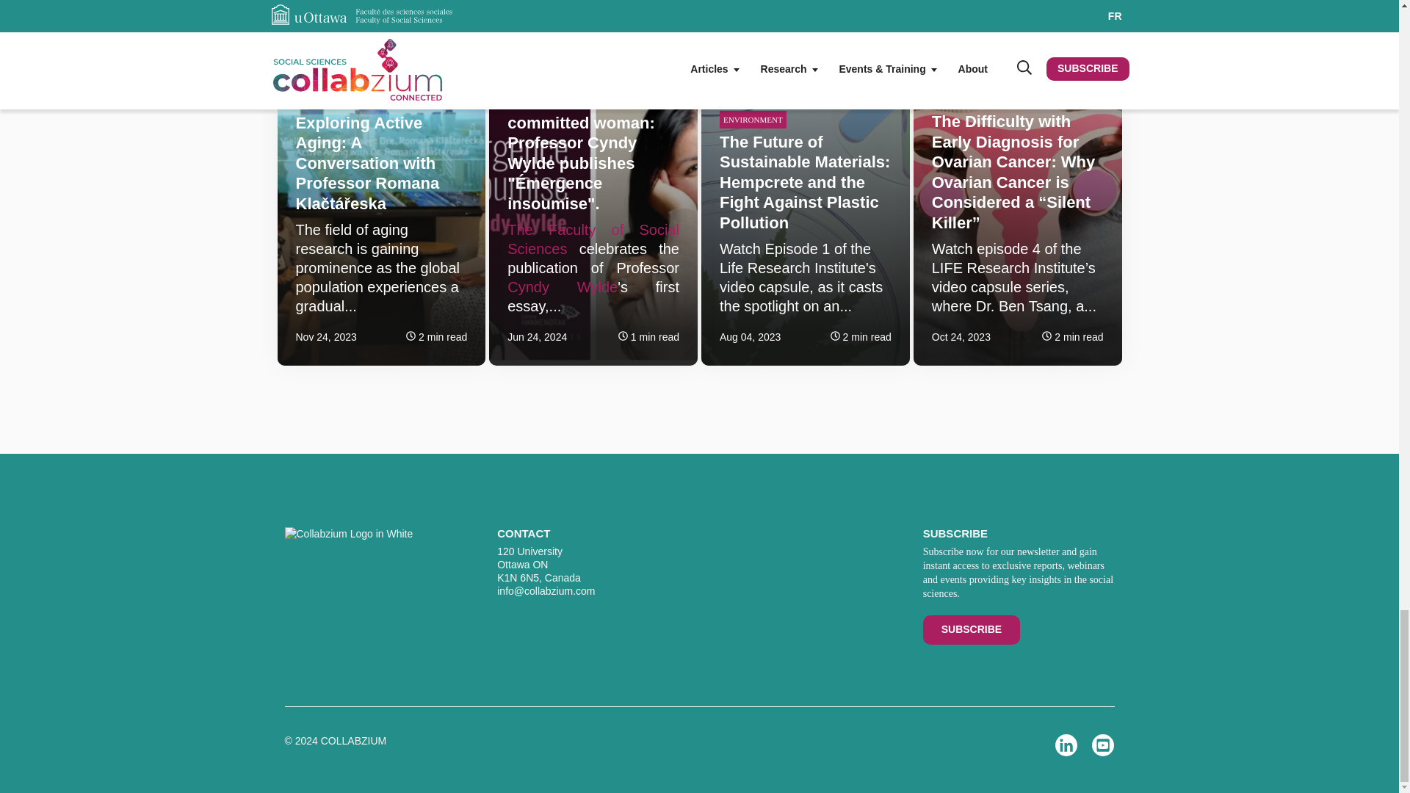  Describe the element at coordinates (971, 629) in the screenshot. I see `get a demo` at that location.